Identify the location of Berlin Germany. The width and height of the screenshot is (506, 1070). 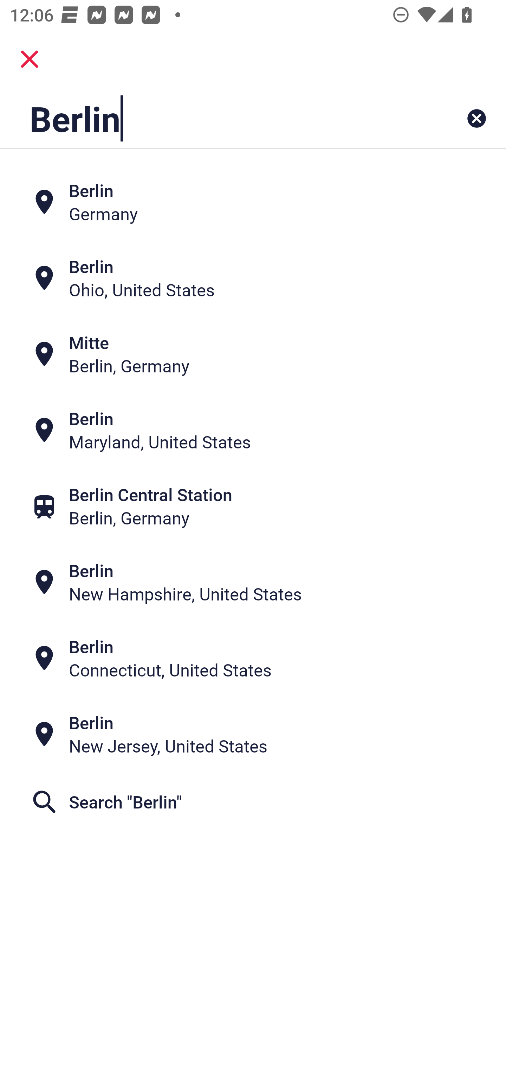
(253, 201).